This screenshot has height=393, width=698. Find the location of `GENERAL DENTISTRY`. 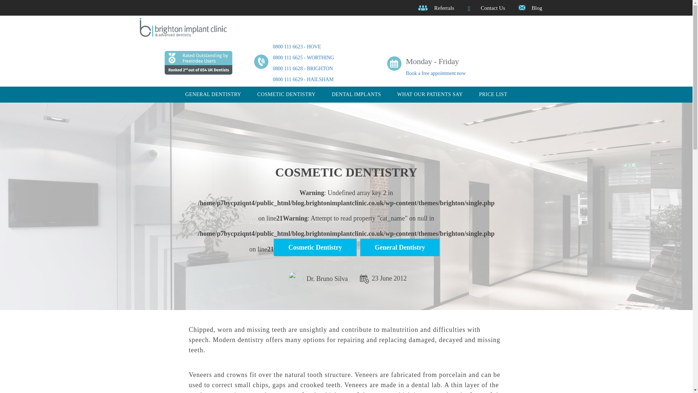

GENERAL DENTISTRY is located at coordinates (213, 94).